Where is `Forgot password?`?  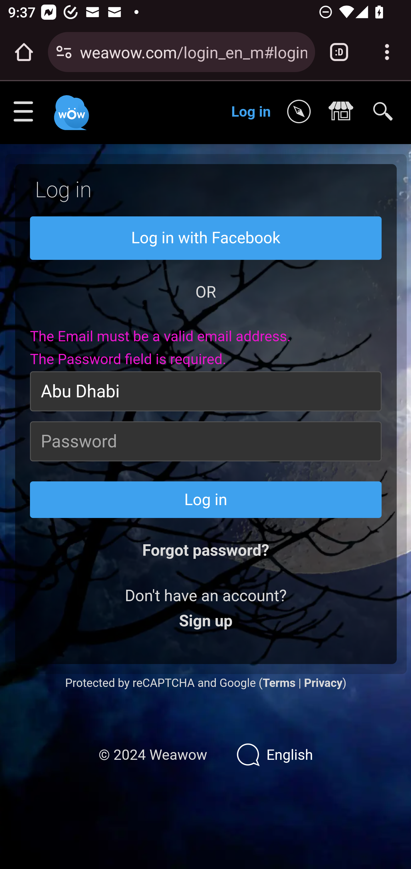
Forgot password? is located at coordinates (205, 550).